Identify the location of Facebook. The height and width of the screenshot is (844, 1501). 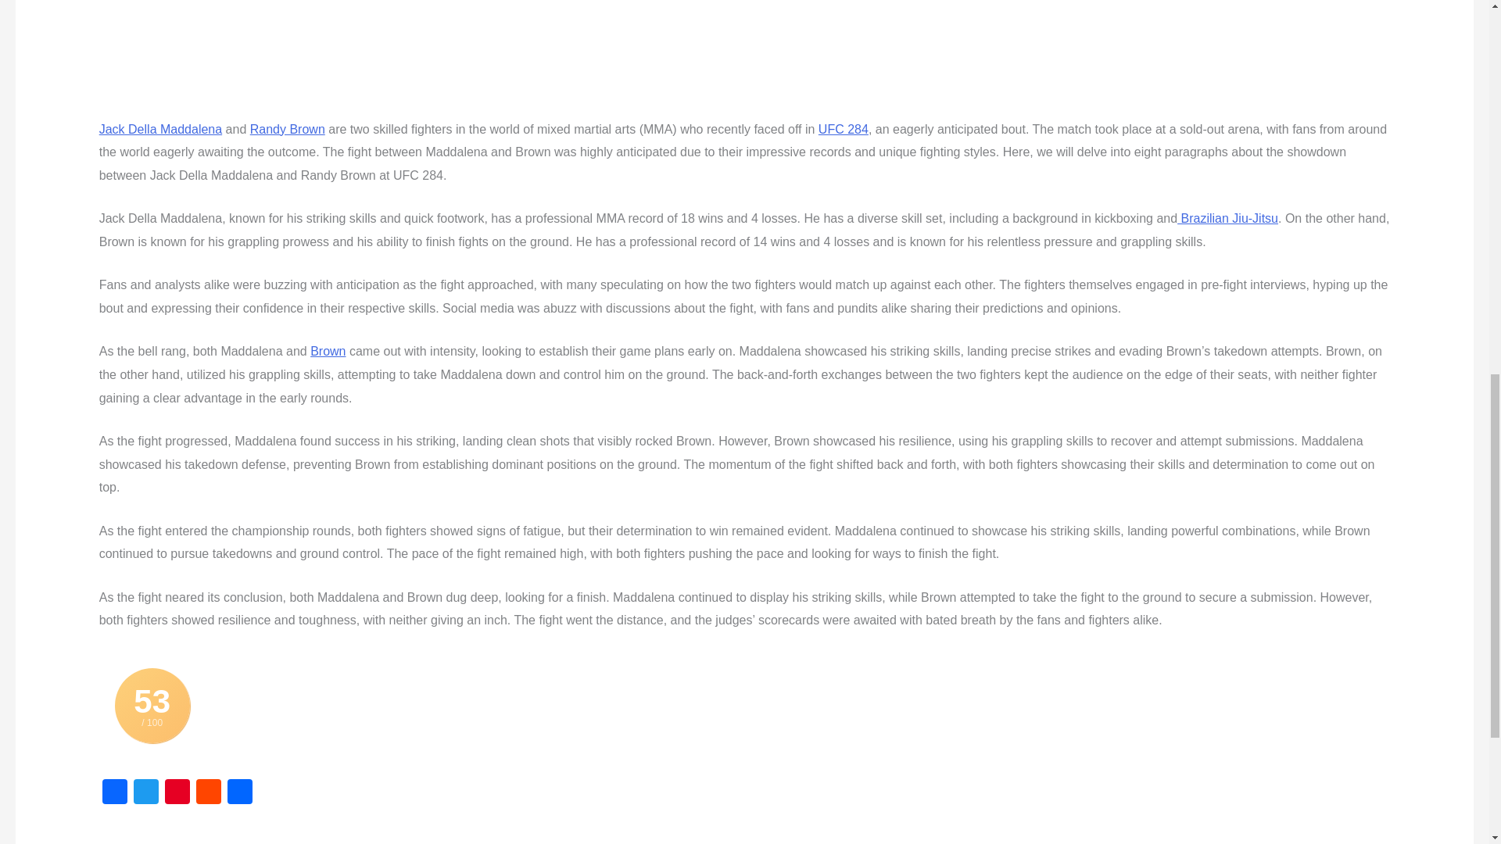
(114, 792).